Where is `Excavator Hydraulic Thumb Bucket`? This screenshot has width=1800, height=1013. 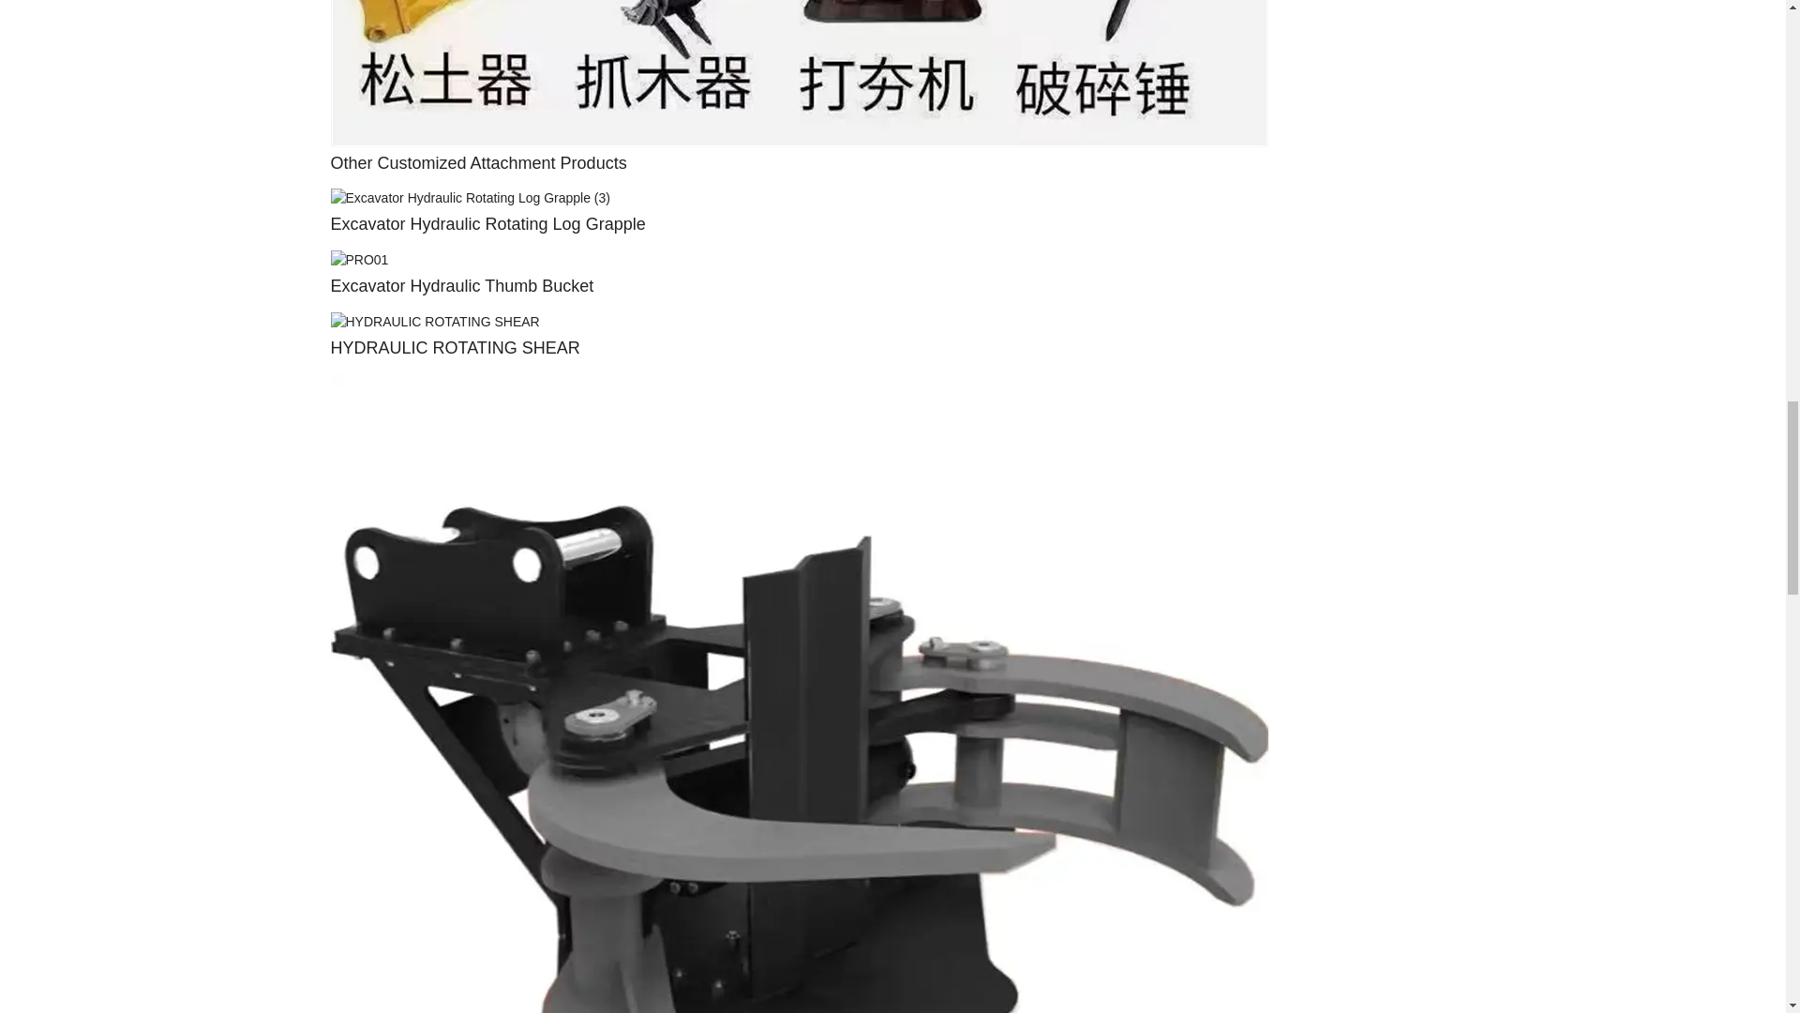 Excavator Hydraulic Thumb Bucket is located at coordinates (461, 285).